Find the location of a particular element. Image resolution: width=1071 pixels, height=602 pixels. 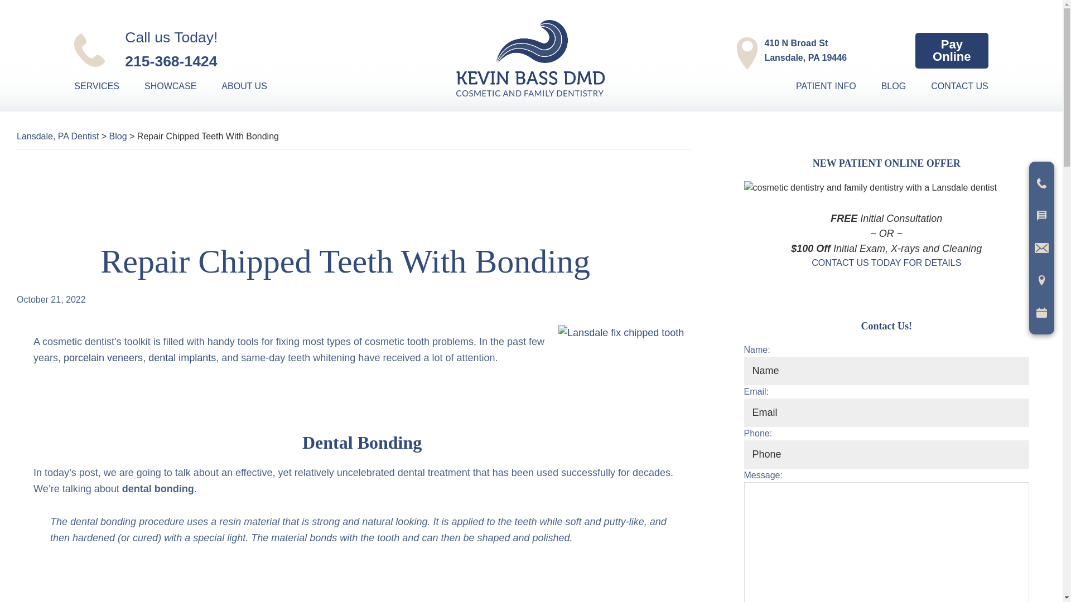

SHOWCASE is located at coordinates (255, 86).